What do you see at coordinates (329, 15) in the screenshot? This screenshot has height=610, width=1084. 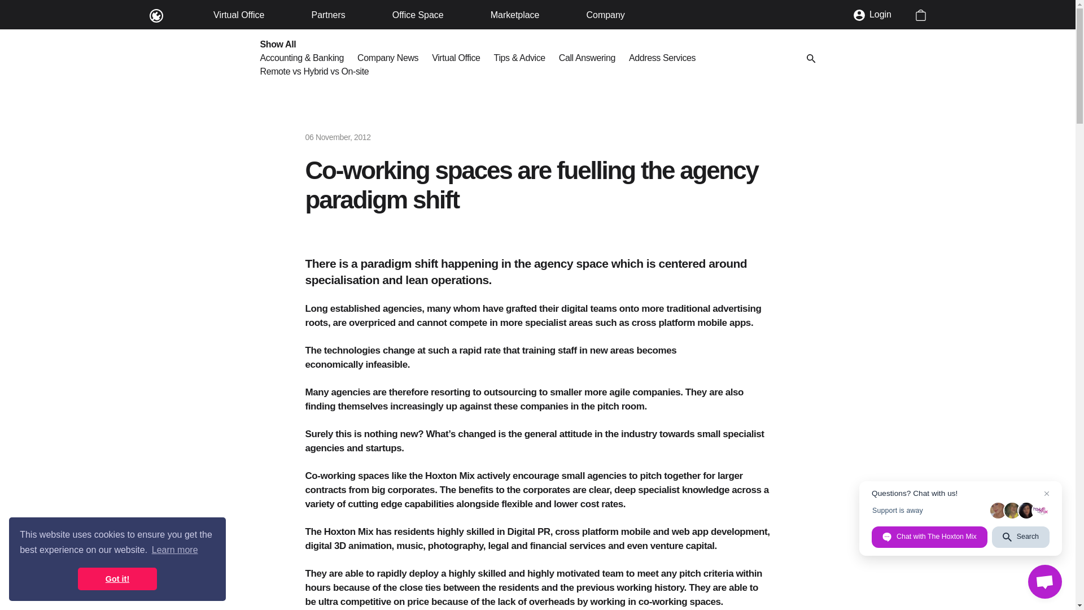 I see `Partners` at bounding box center [329, 15].